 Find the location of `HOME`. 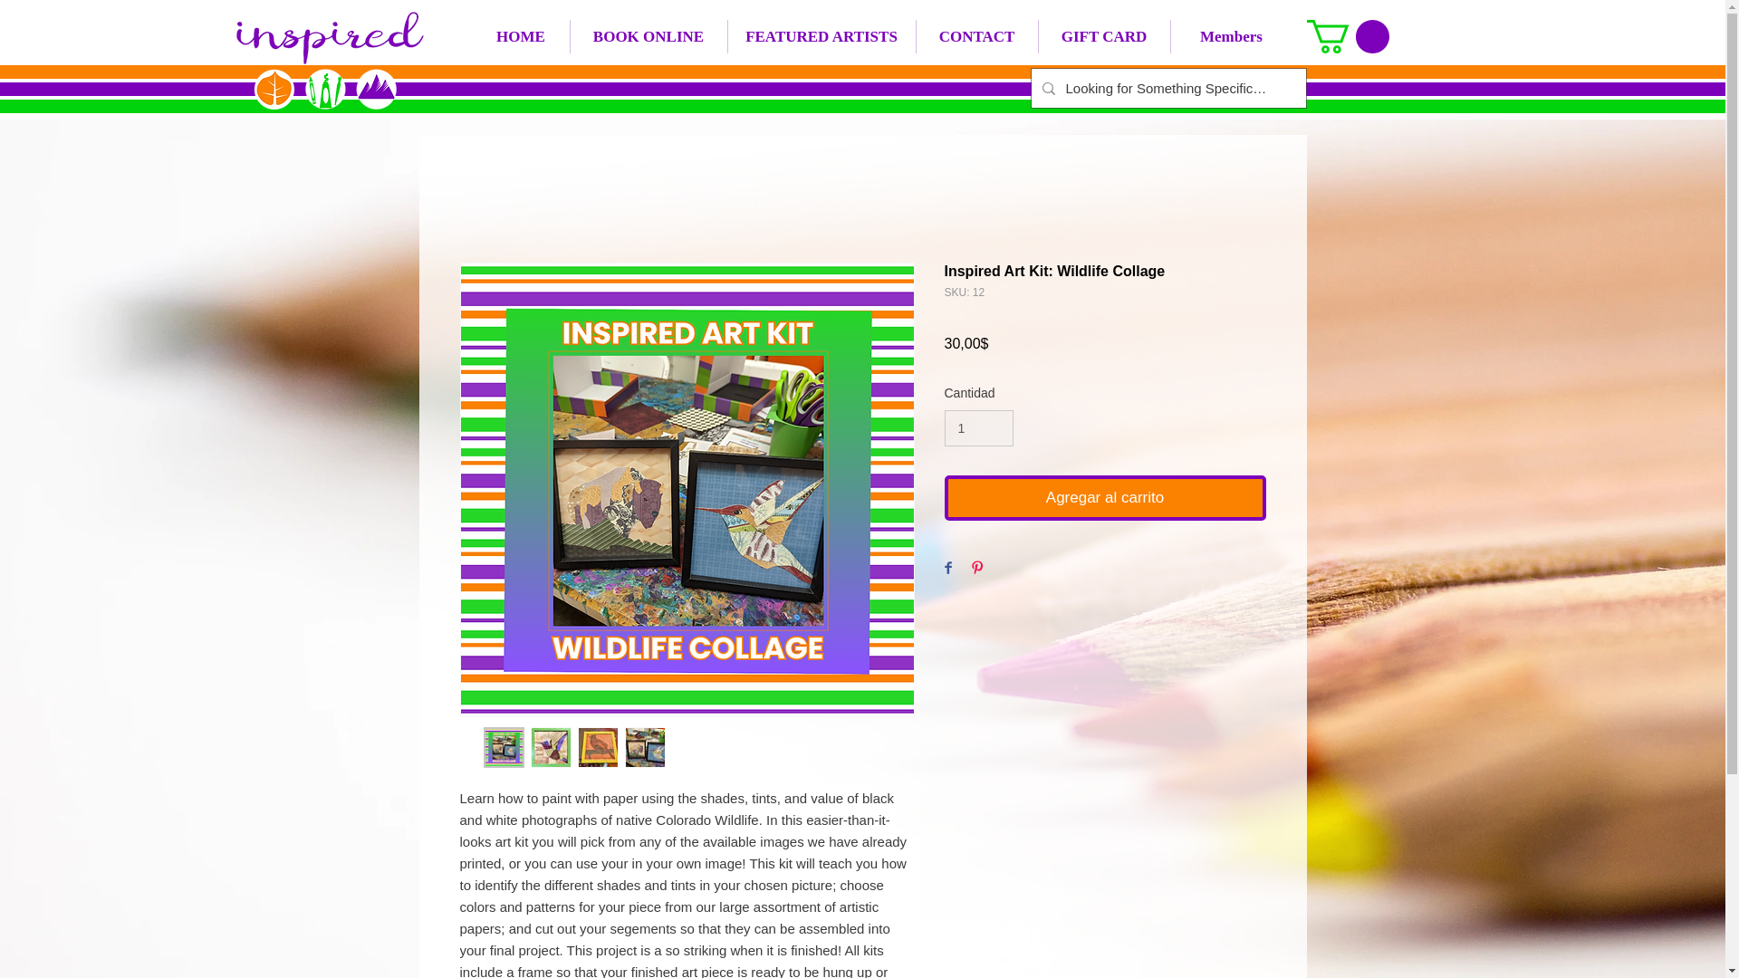

HOME is located at coordinates (522, 36).